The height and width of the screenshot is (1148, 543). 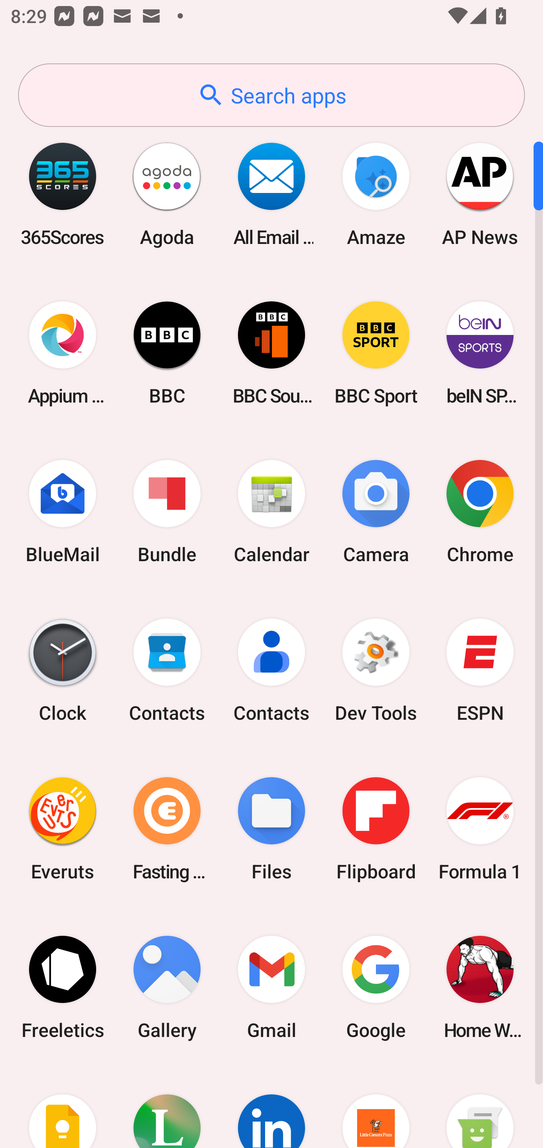 What do you see at coordinates (167, 670) in the screenshot?
I see `Contacts` at bounding box center [167, 670].